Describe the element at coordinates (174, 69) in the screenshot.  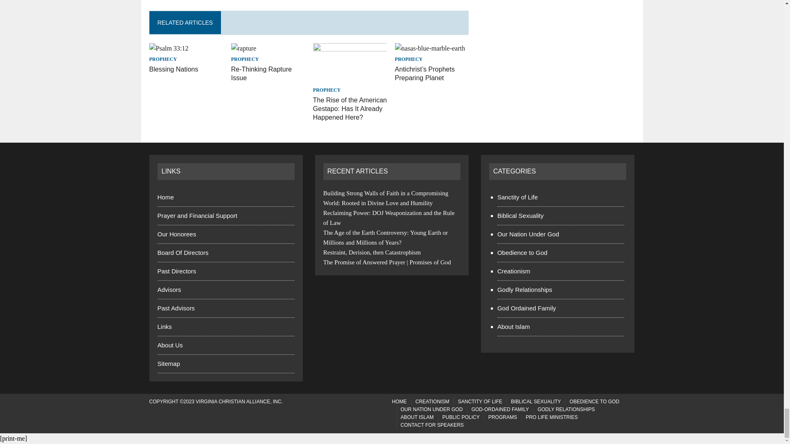
I see `Blessing Nations` at that location.